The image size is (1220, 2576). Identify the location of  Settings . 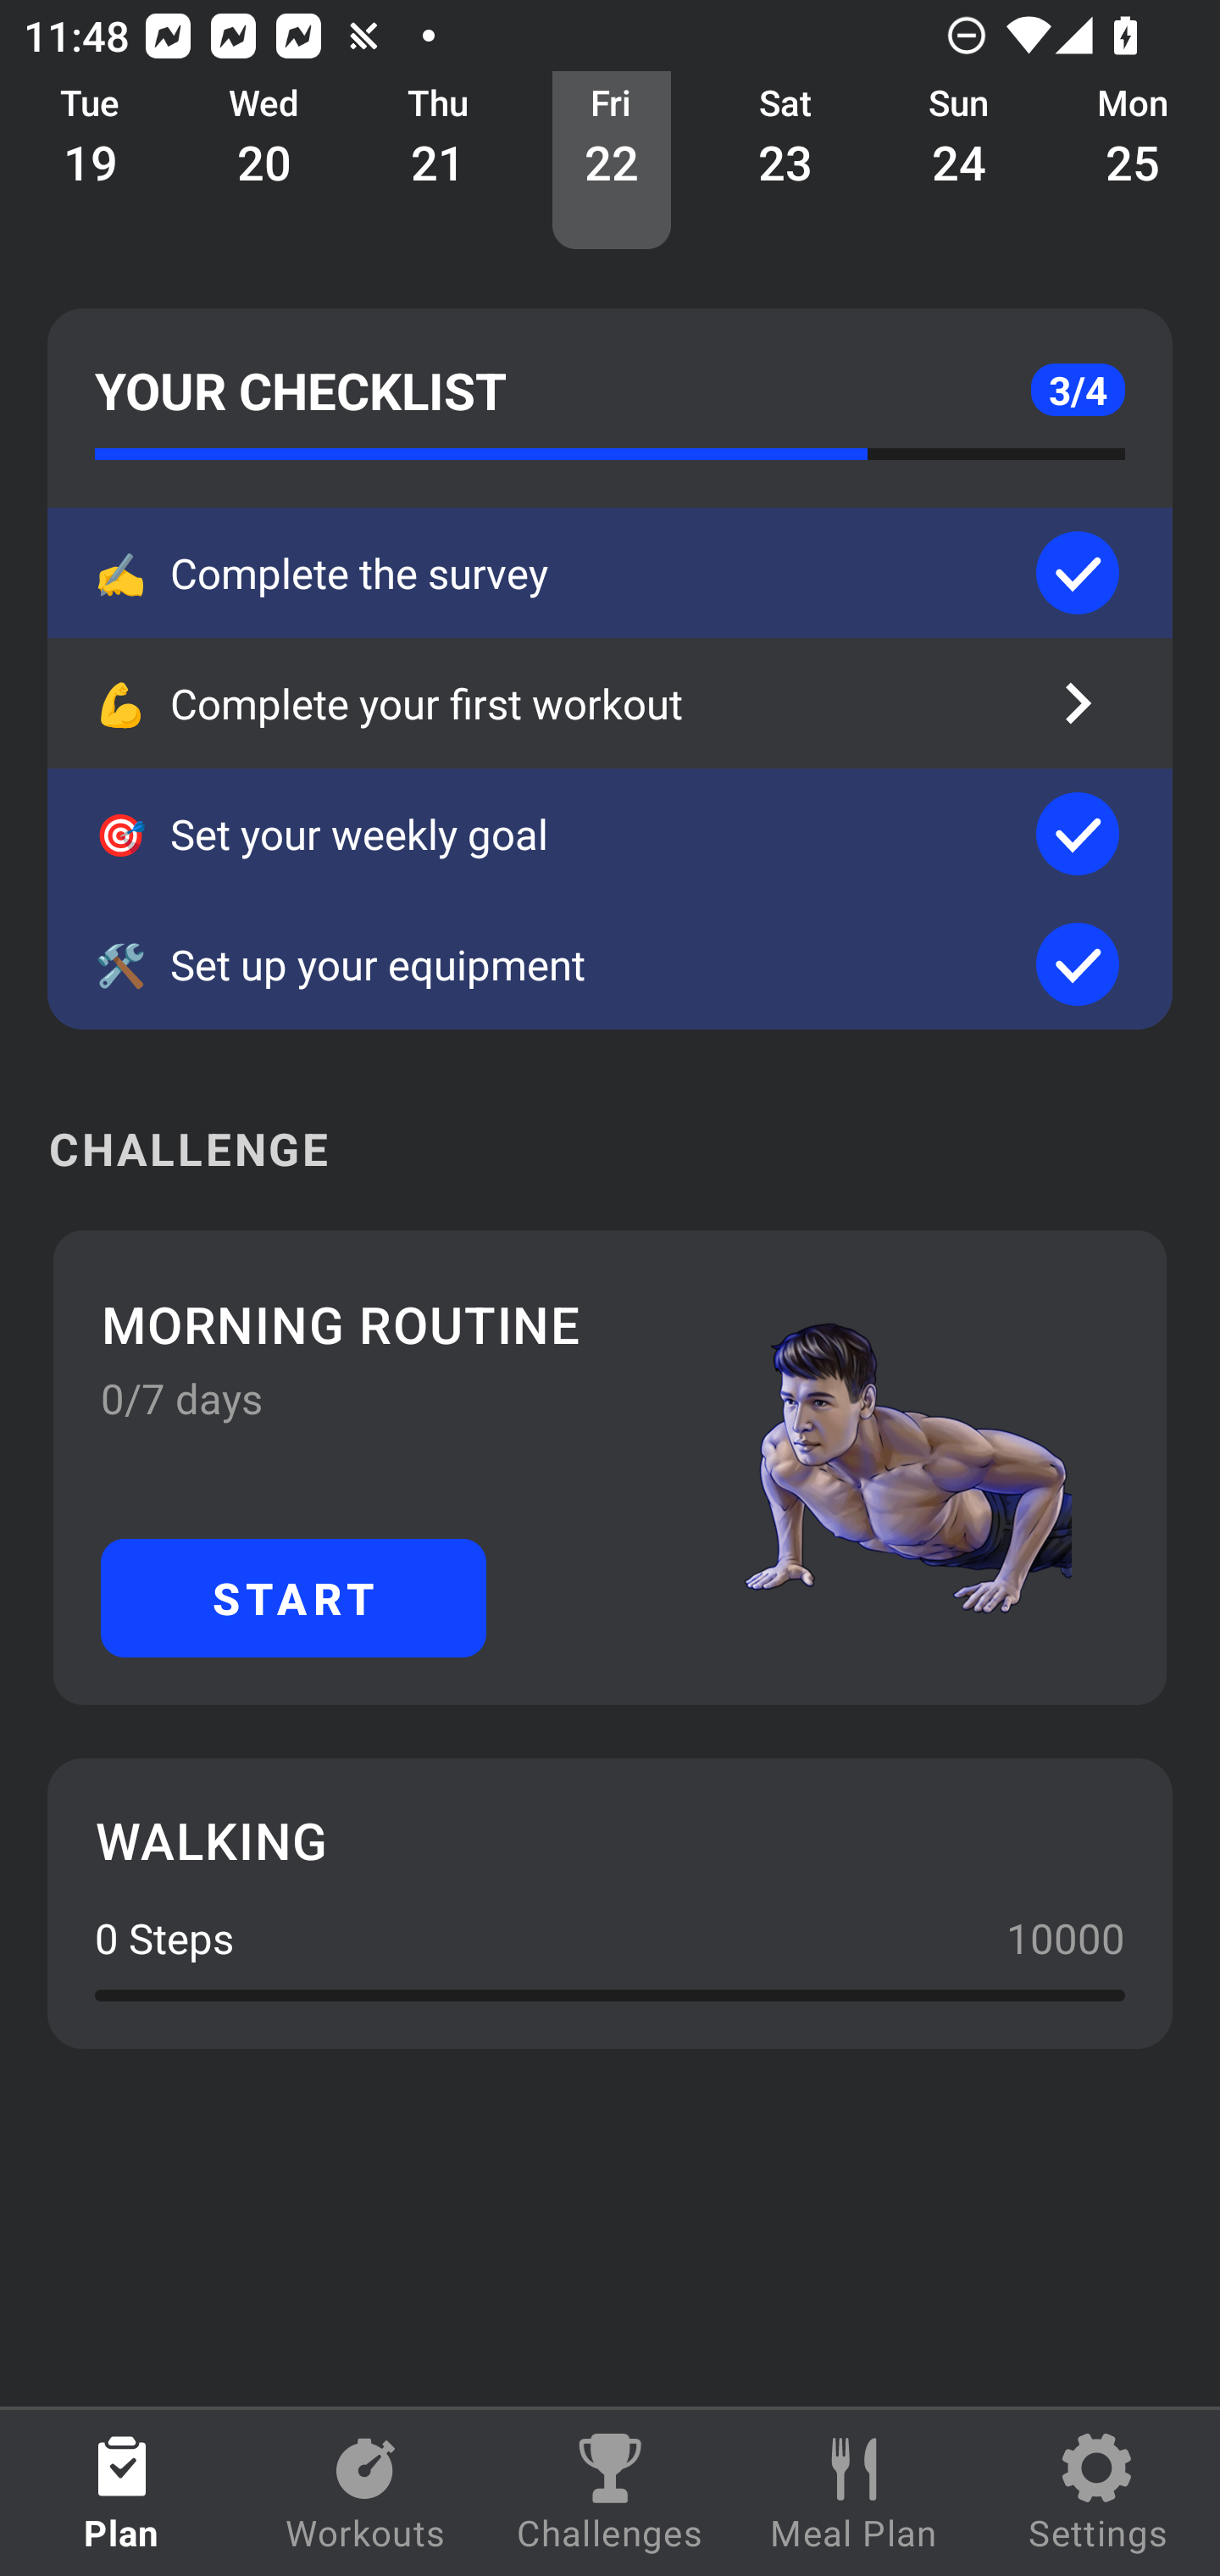
(1098, 2493).